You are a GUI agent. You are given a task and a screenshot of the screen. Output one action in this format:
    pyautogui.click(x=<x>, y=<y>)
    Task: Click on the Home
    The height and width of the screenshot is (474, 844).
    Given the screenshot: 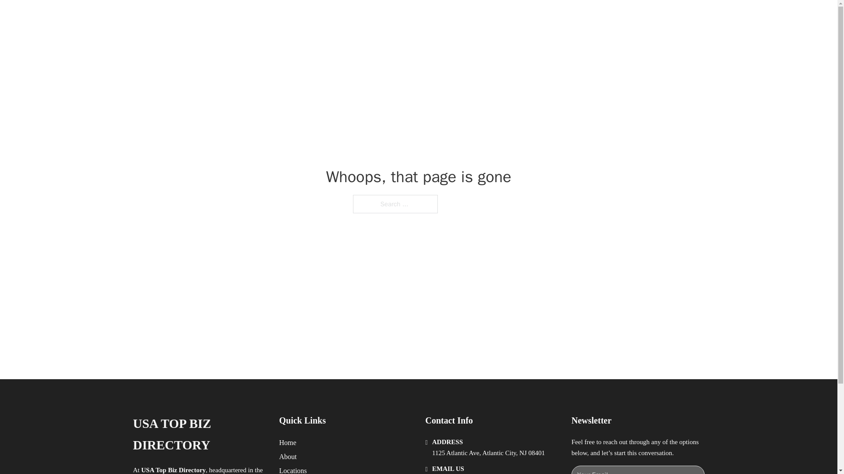 What is the action you would take?
    pyautogui.click(x=287, y=442)
    